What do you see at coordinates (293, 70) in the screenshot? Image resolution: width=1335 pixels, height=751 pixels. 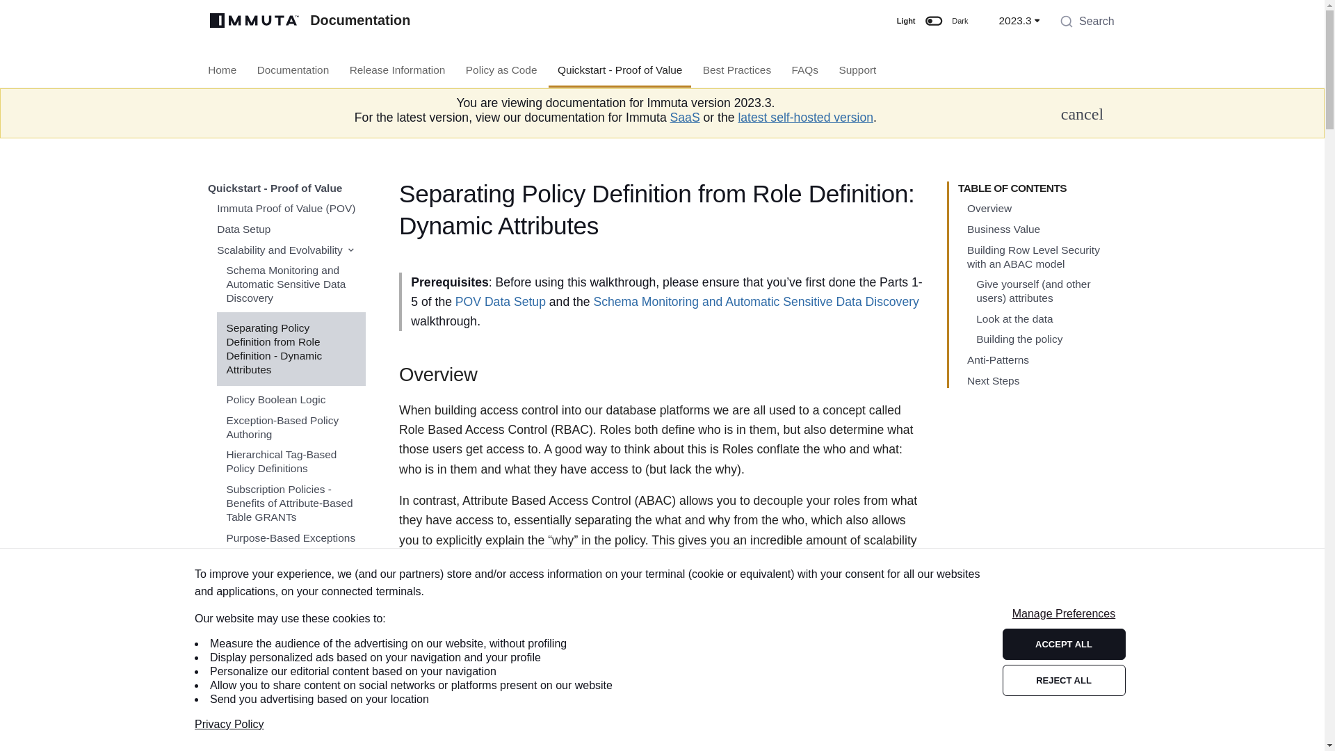 I see `Documentation` at bounding box center [293, 70].